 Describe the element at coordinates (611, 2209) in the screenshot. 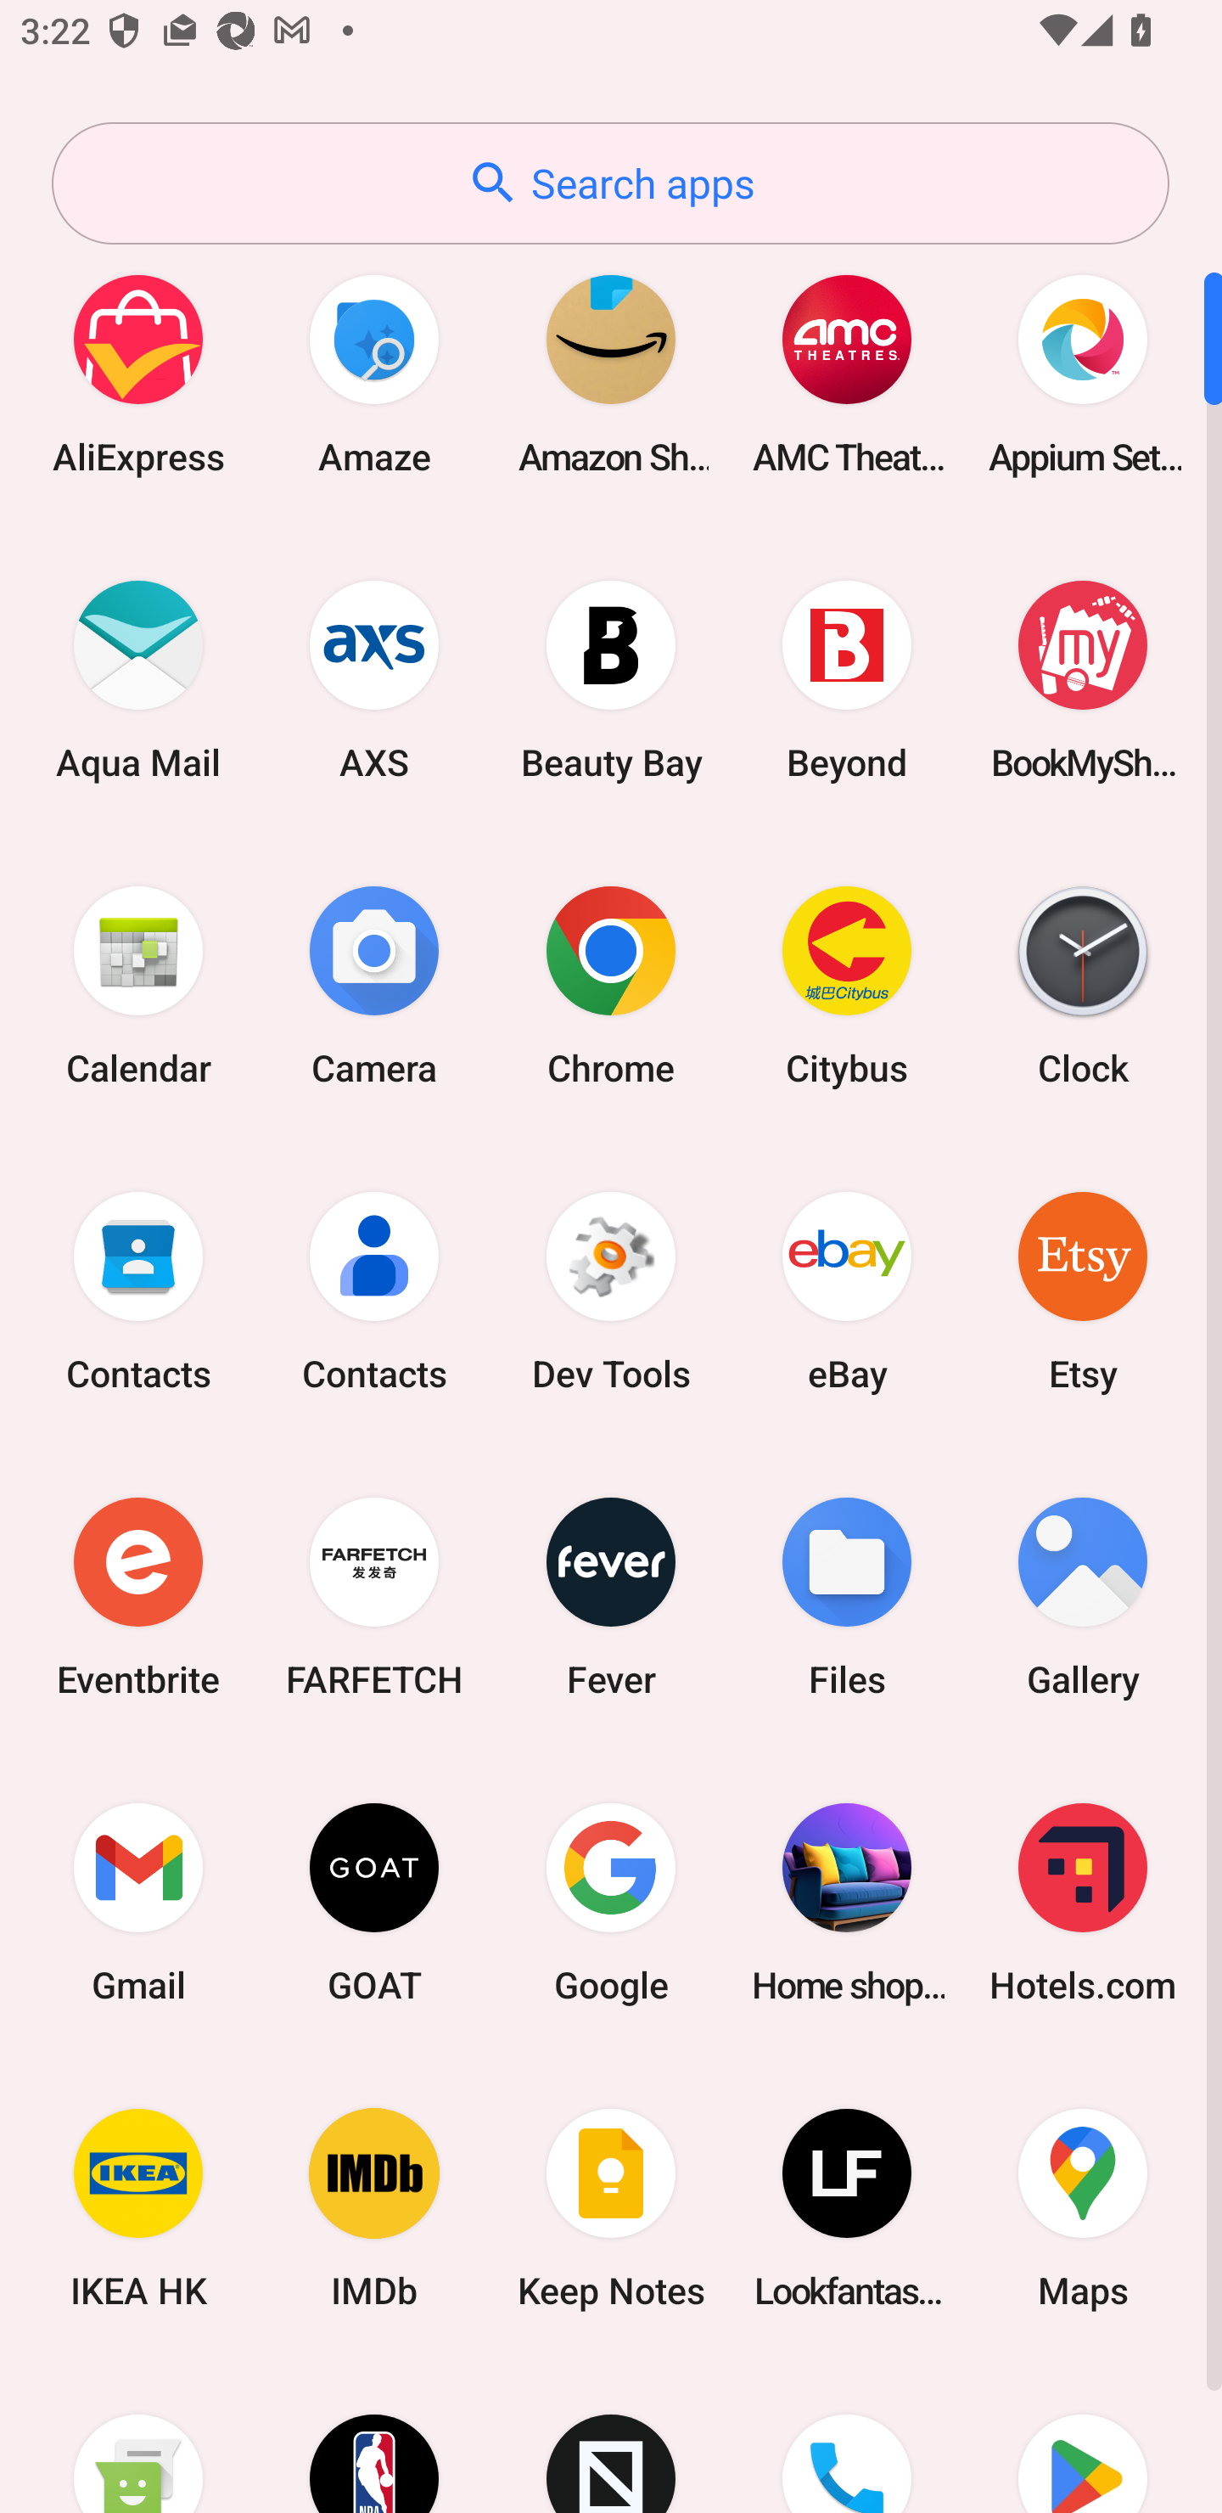

I see `Keep Notes` at that location.